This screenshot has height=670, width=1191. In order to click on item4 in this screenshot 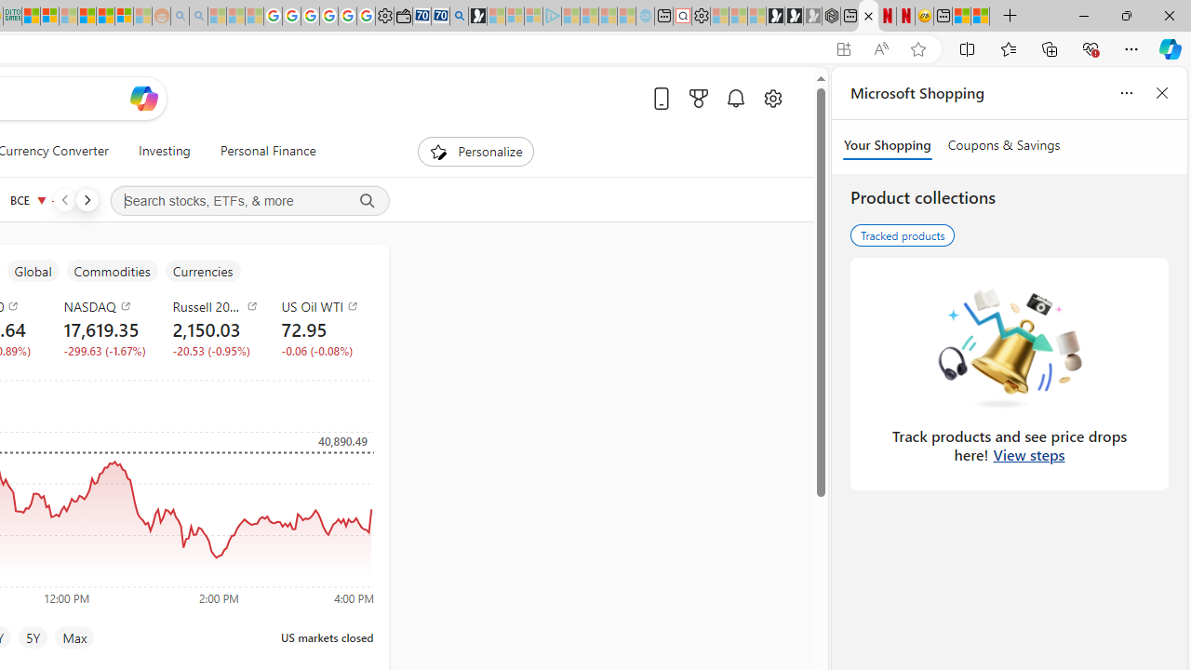, I will do `click(112, 271)`.